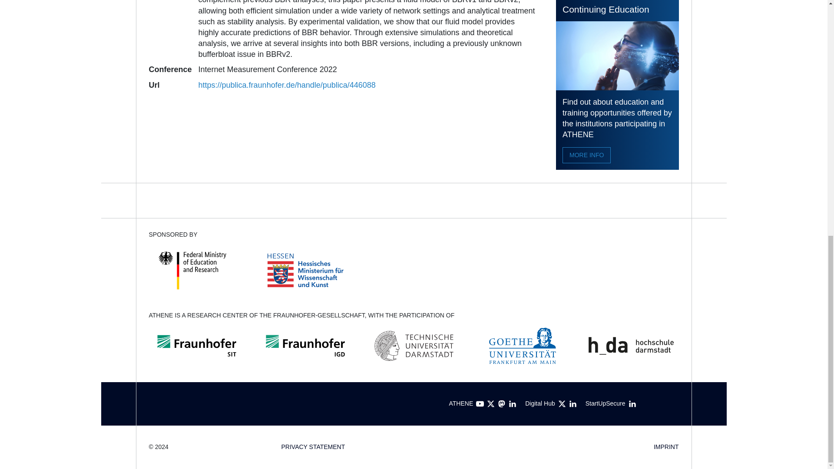 The height and width of the screenshot is (469, 834). I want to click on Twitter, so click(491, 404).